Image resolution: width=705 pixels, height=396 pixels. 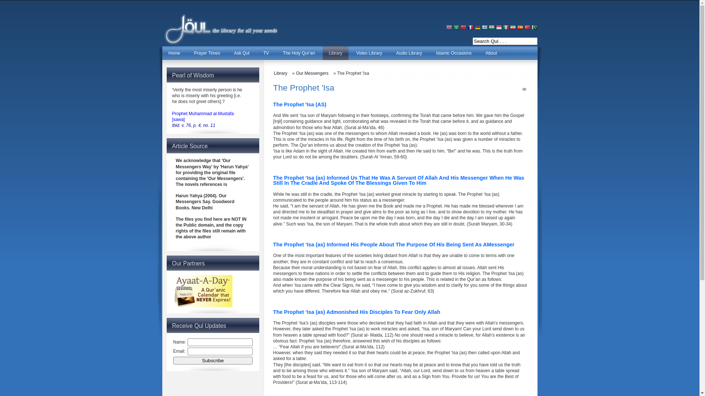 I want to click on Prayer Times, so click(x=207, y=53).